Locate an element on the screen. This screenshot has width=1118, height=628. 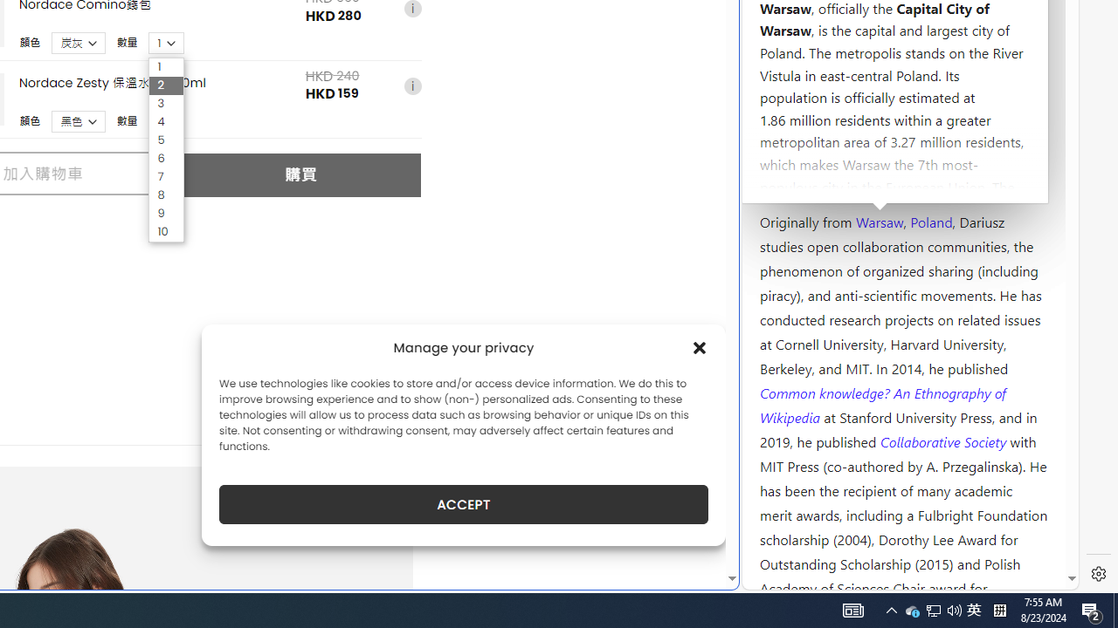
3 is located at coordinates (166, 104).